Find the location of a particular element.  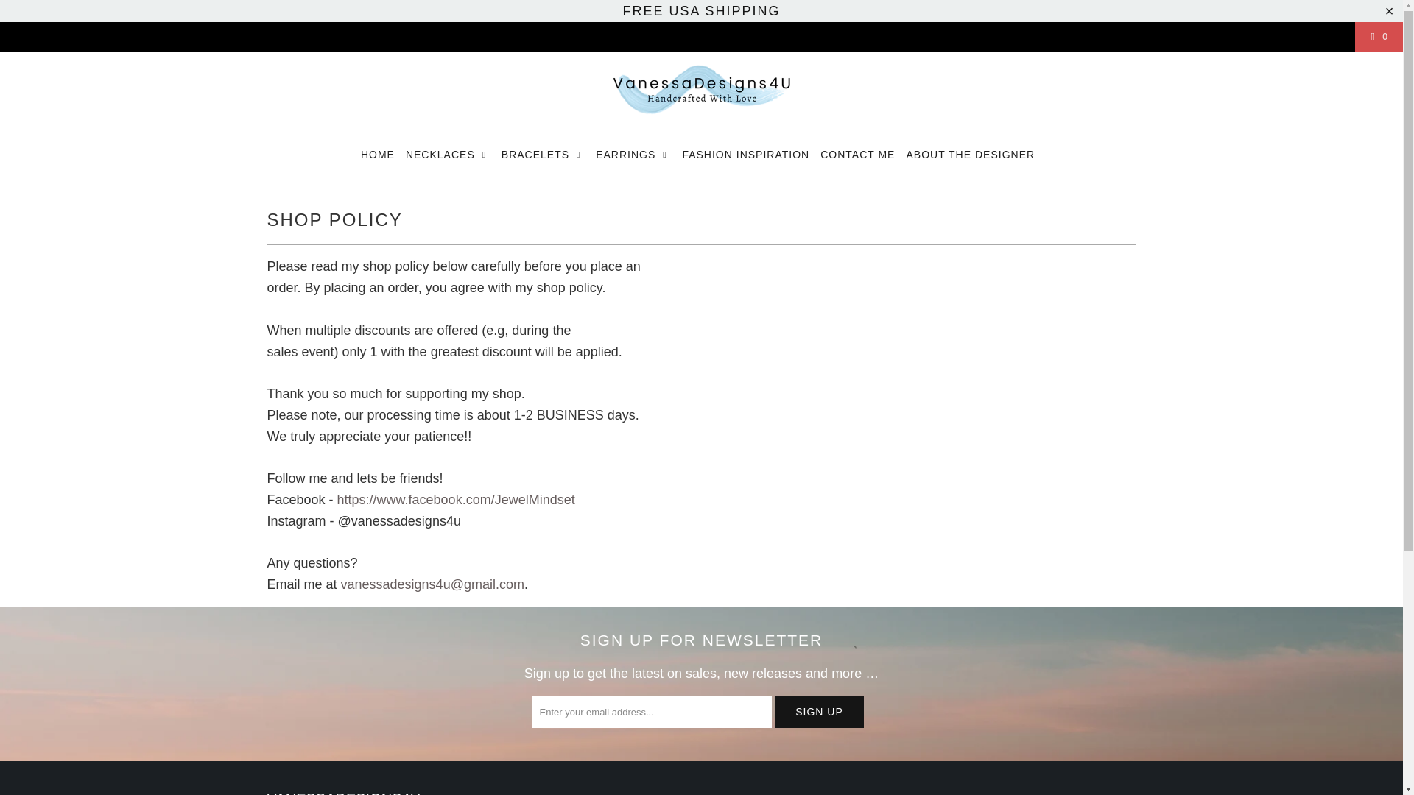

CONTACT ME is located at coordinates (857, 155).